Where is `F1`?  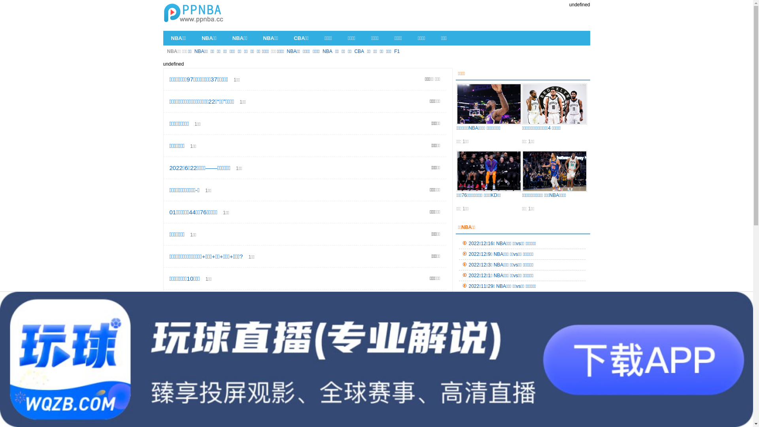
F1 is located at coordinates (397, 51).